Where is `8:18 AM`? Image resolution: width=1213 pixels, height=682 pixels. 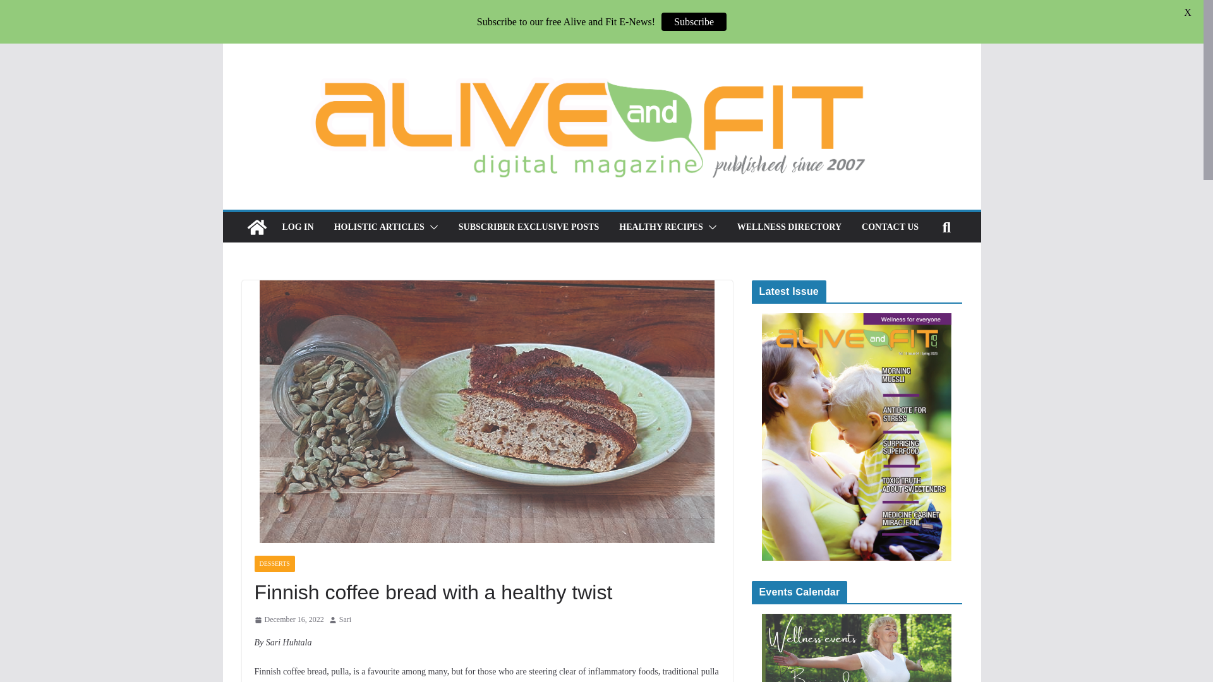 8:18 AM is located at coordinates (288, 619).